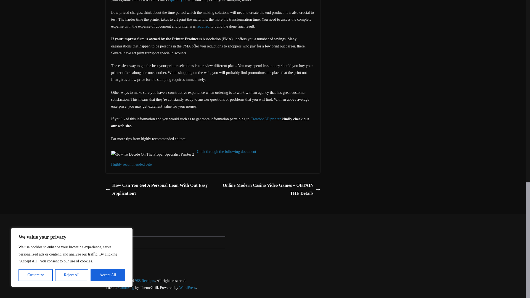 The image size is (530, 298). I want to click on Creatbot 3D printer, so click(266, 119).